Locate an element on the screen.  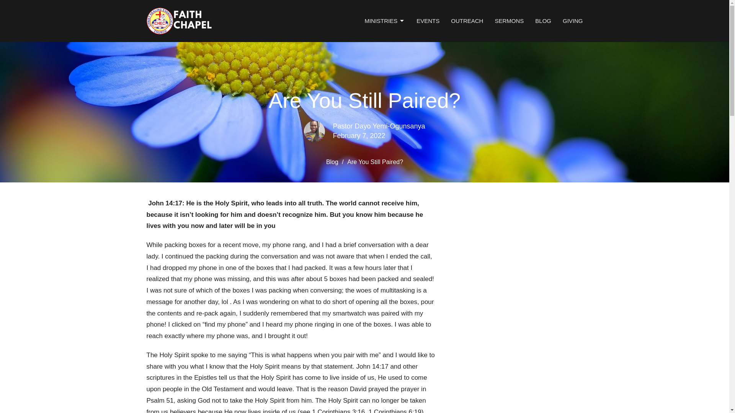
GIVING is located at coordinates (573, 21).